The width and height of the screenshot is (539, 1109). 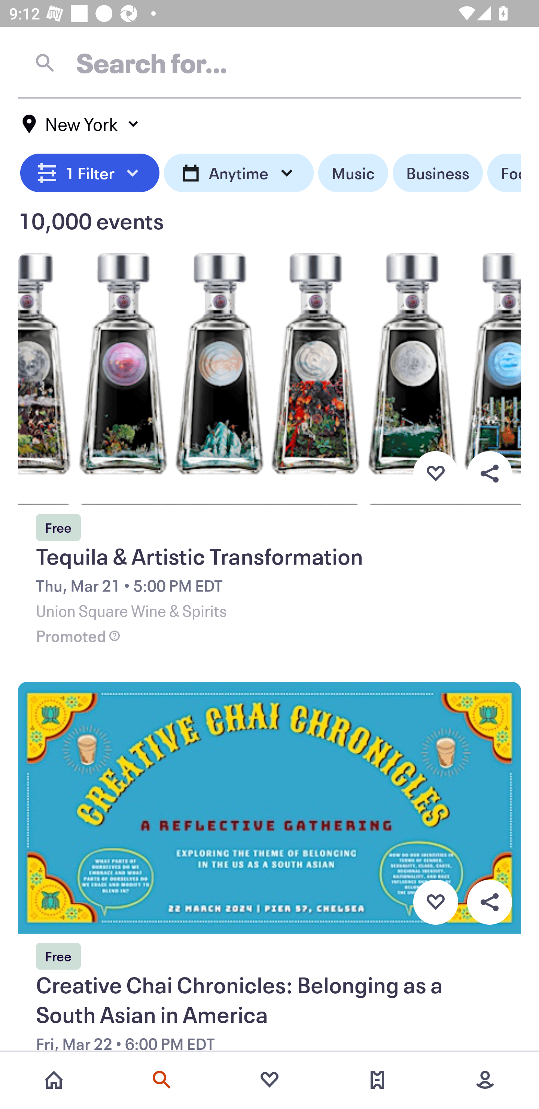 What do you see at coordinates (438, 173) in the screenshot?
I see `Business` at bounding box center [438, 173].